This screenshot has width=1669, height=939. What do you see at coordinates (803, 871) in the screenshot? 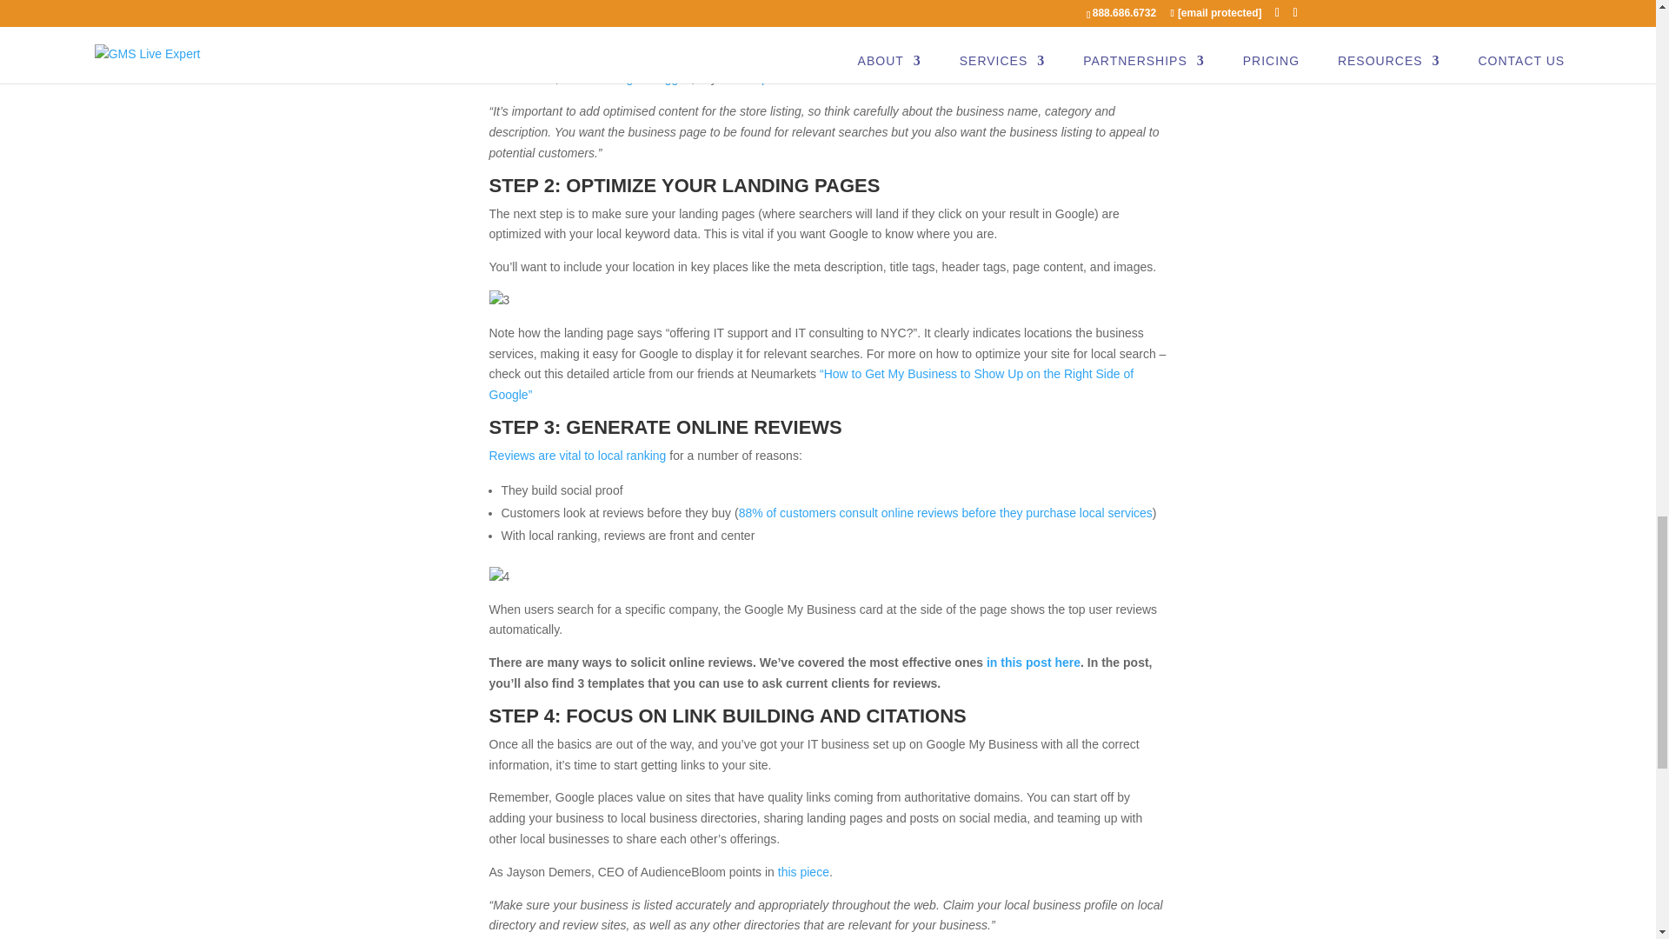
I see `this piece` at bounding box center [803, 871].